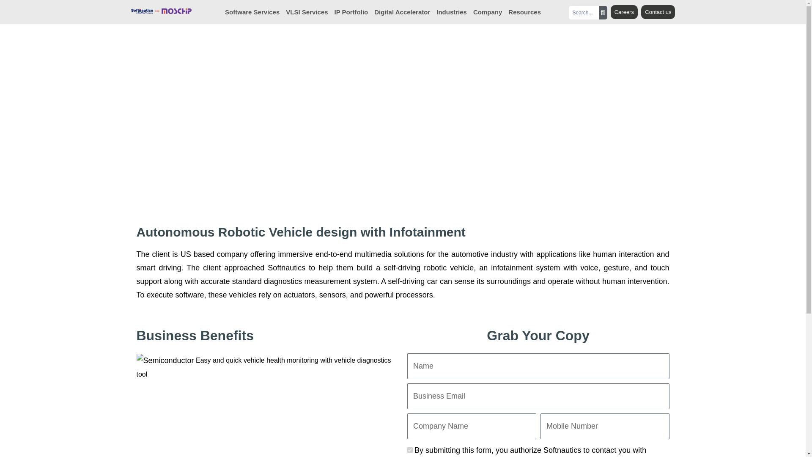  I want to click on Software Services, so click(252, 12).